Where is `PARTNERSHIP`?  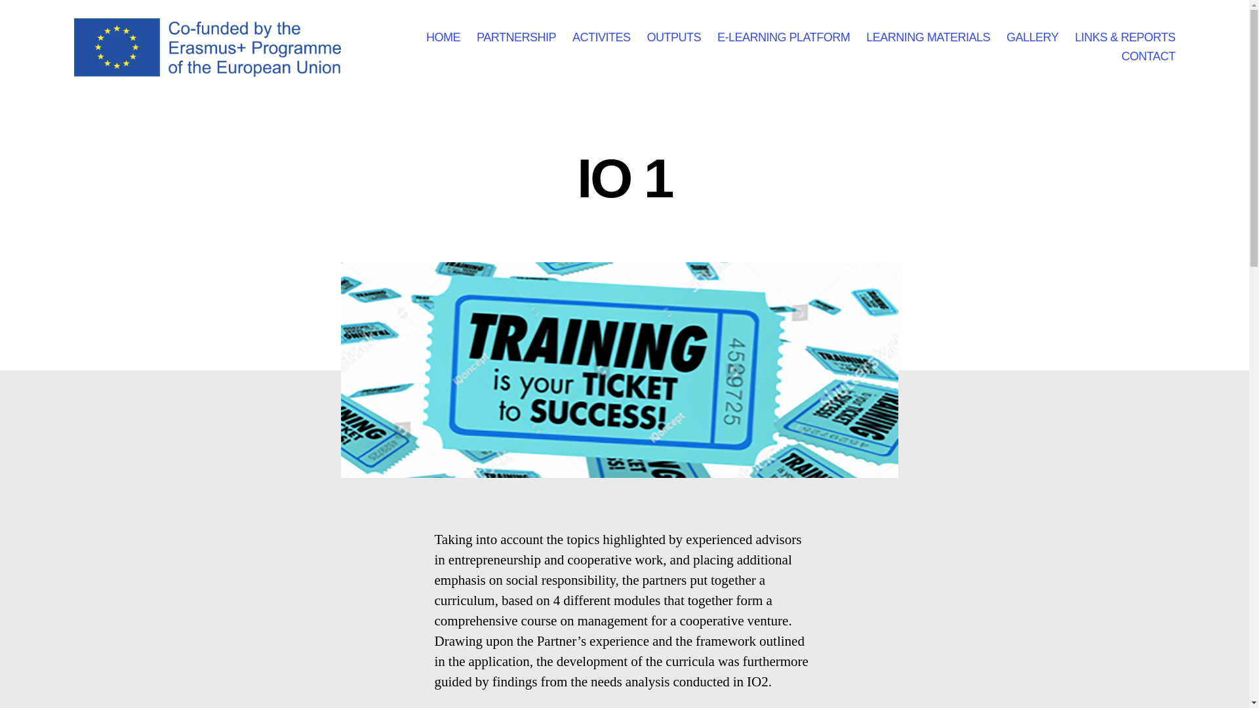
PARTNERSHIP is located at coordinates (517, 38).